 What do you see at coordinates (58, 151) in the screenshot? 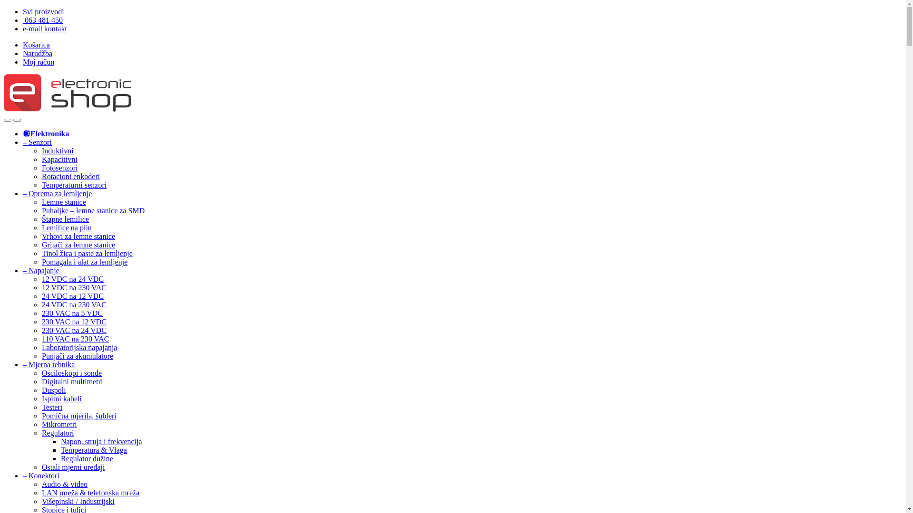
I see `Induktivni` at bounding box center [58, 151].